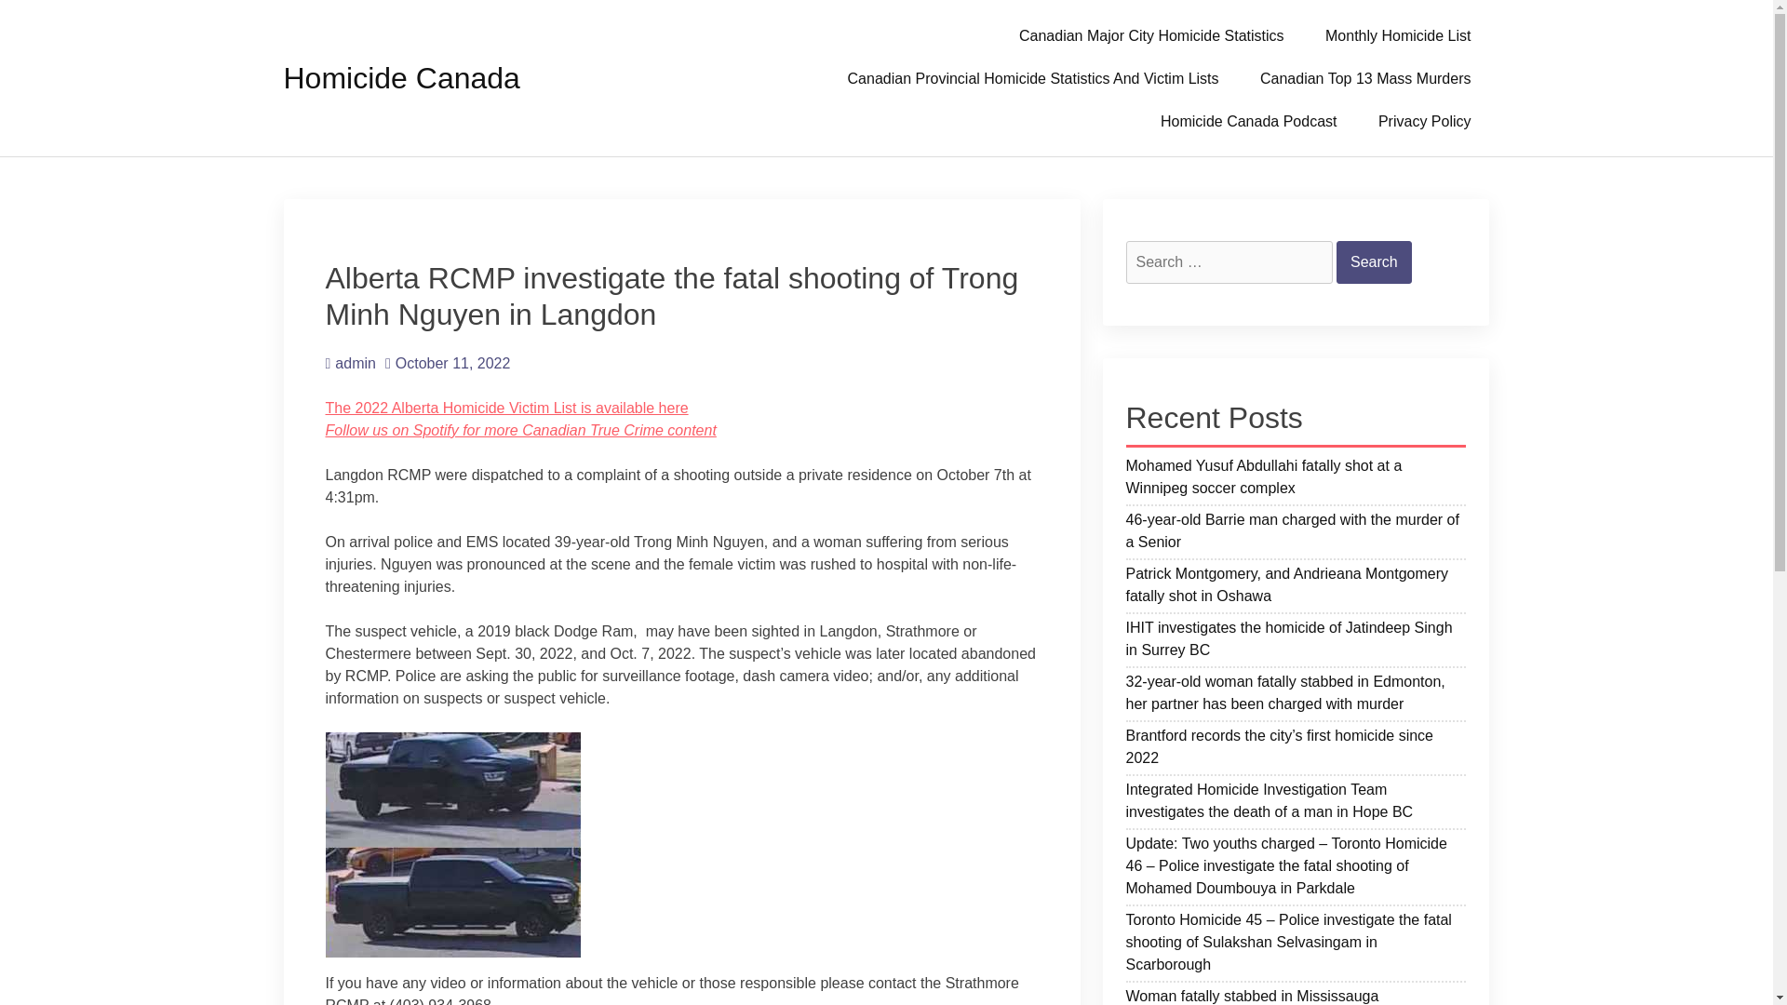  I want to click on admin, so click(350, 363).